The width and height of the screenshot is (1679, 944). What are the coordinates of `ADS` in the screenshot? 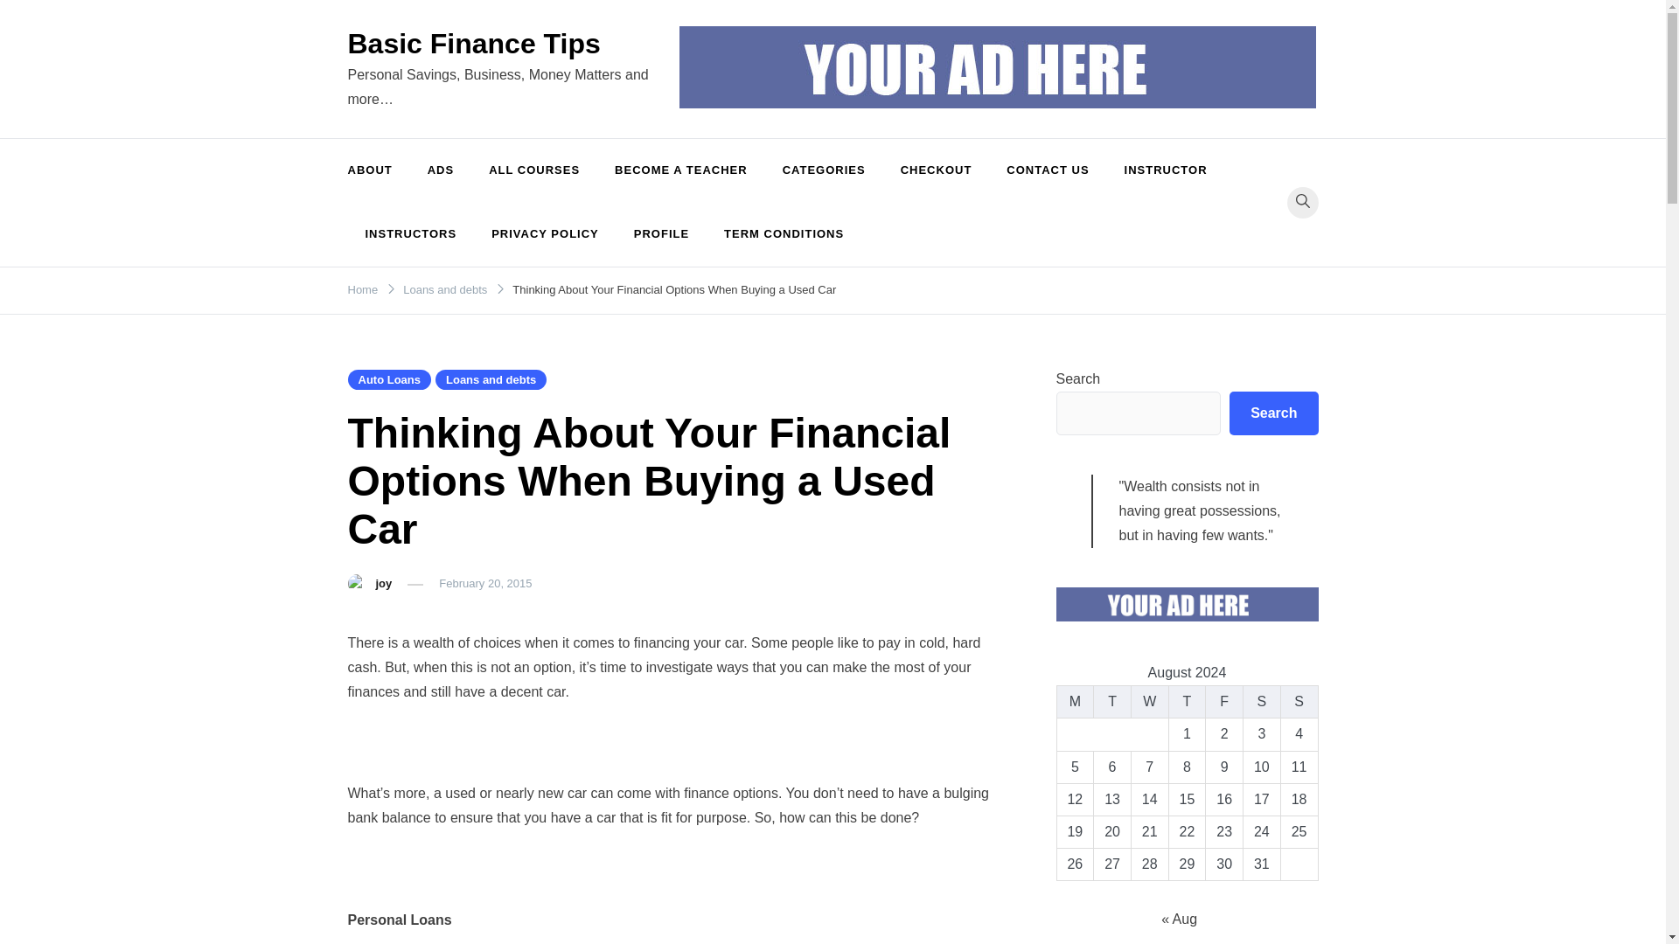 It's located at (441, 170).